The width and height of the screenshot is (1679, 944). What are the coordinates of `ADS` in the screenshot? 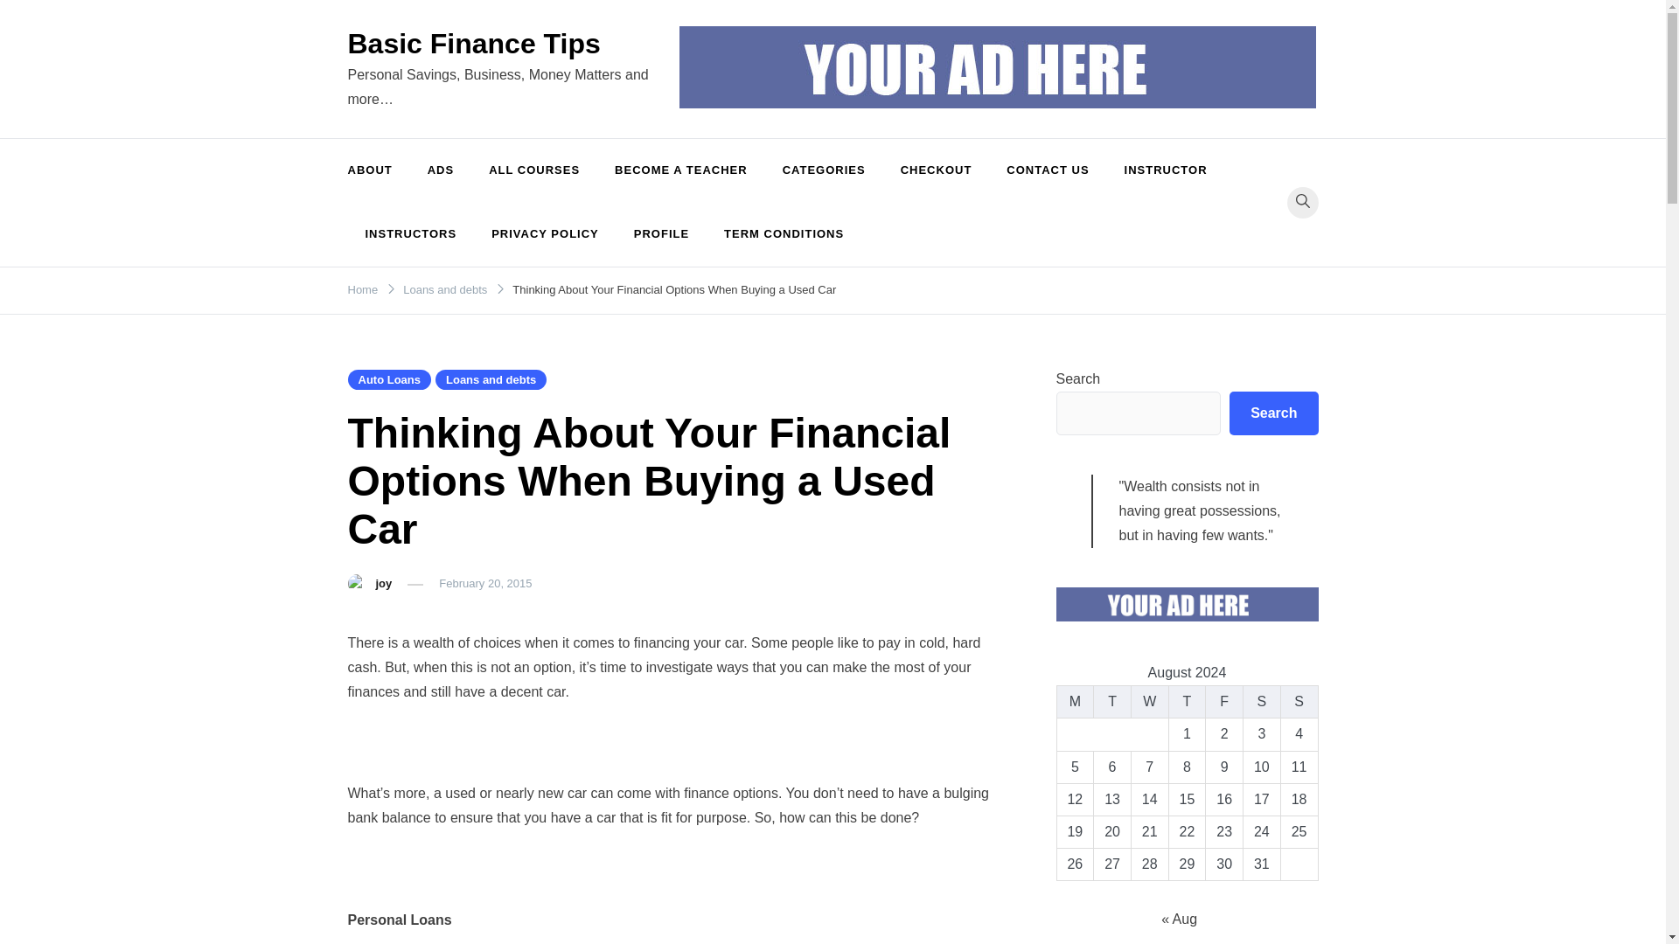 It's located at (441, 170).